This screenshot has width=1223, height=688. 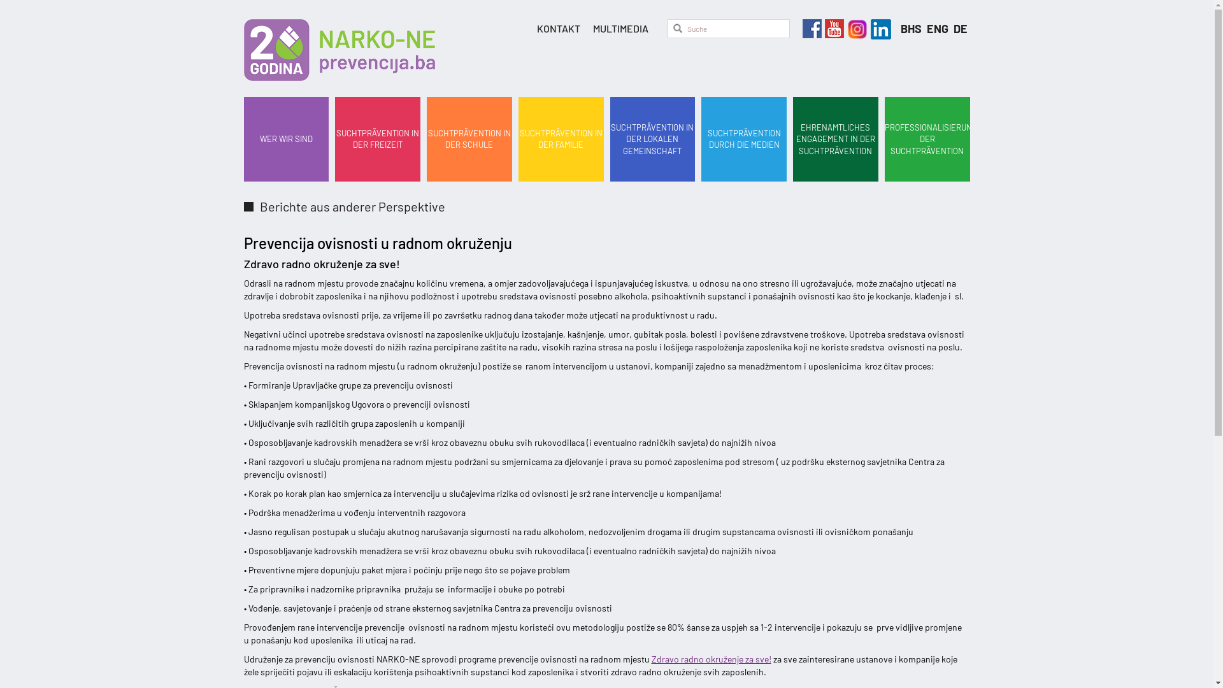 I want to click on ENG, so click(x=938, y=29).